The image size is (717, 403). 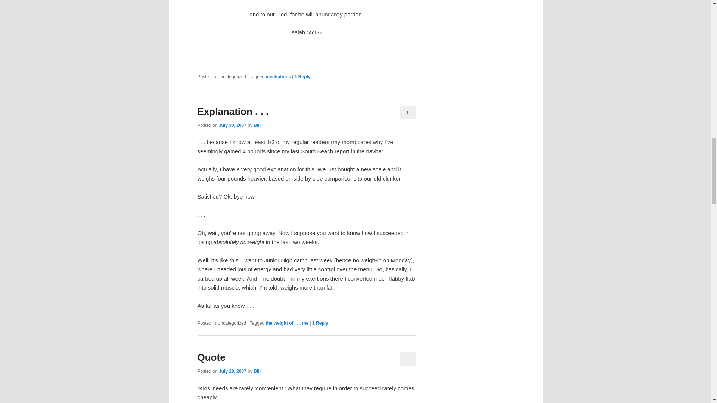 What do you see at coordinates (320, 323) in the screenshot?
I see `1 Reply` at bounding box center [320, 323].